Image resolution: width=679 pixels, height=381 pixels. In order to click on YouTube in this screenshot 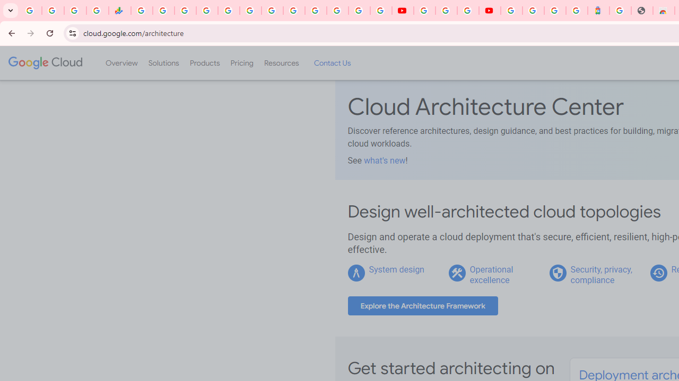, I will do `click(424, 11)`.